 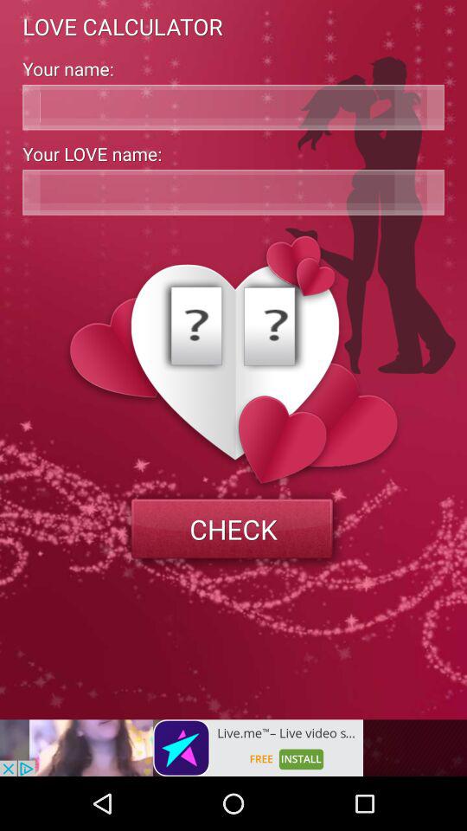 What do you see at coordinates (233, 107) in the screenshot?
I see `text box` at bounding box center [233, 107].